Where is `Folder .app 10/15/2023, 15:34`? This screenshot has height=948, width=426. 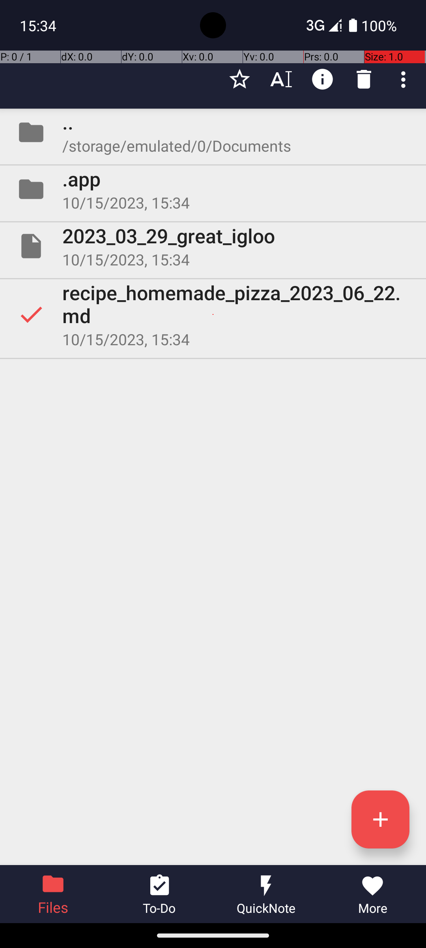
Folder .app 10/15/2023, 15:34 is located at coordinates (213, 189).